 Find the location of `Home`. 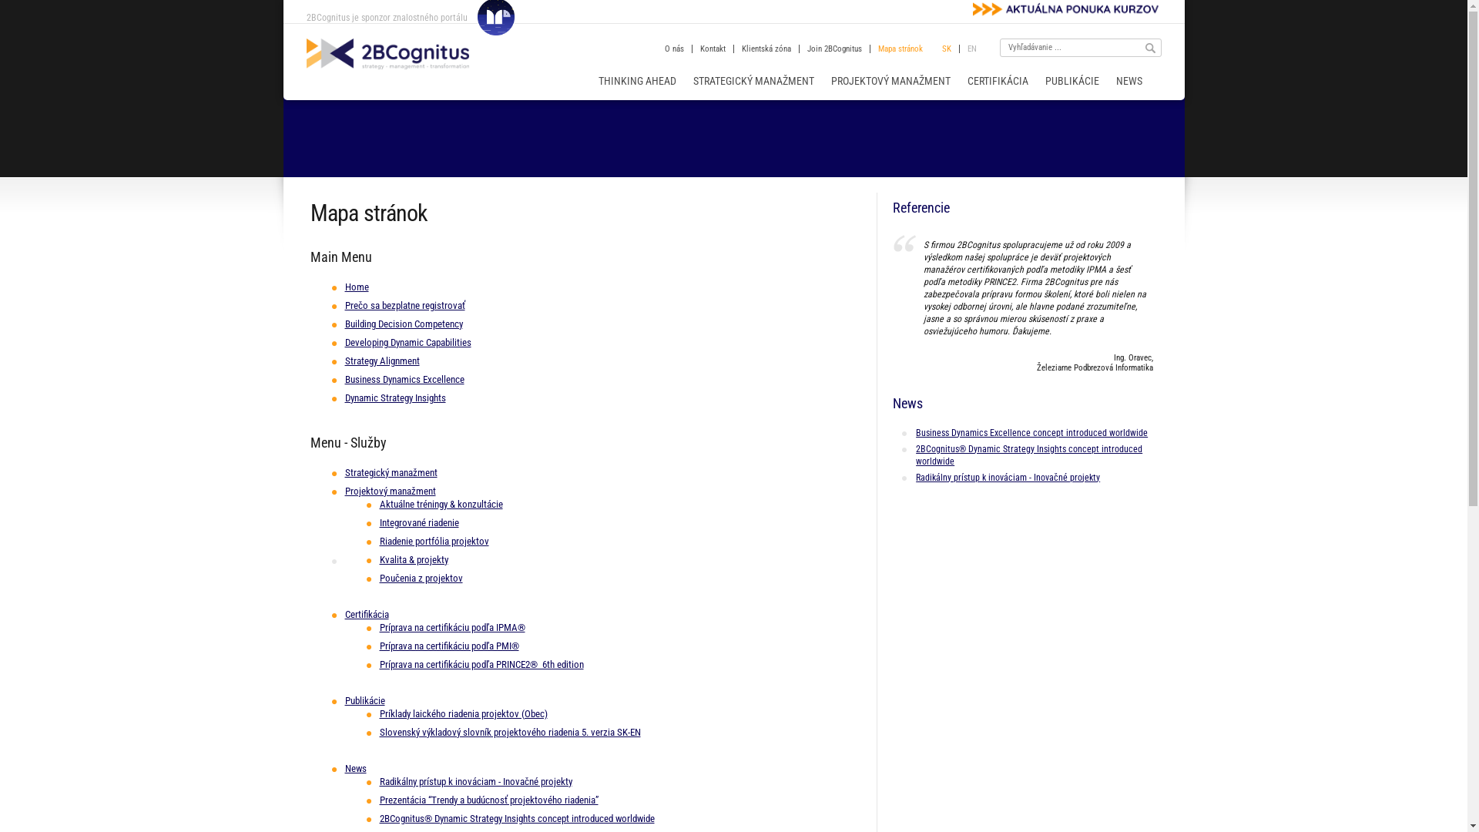

Home is located at coordinates (357, 287).